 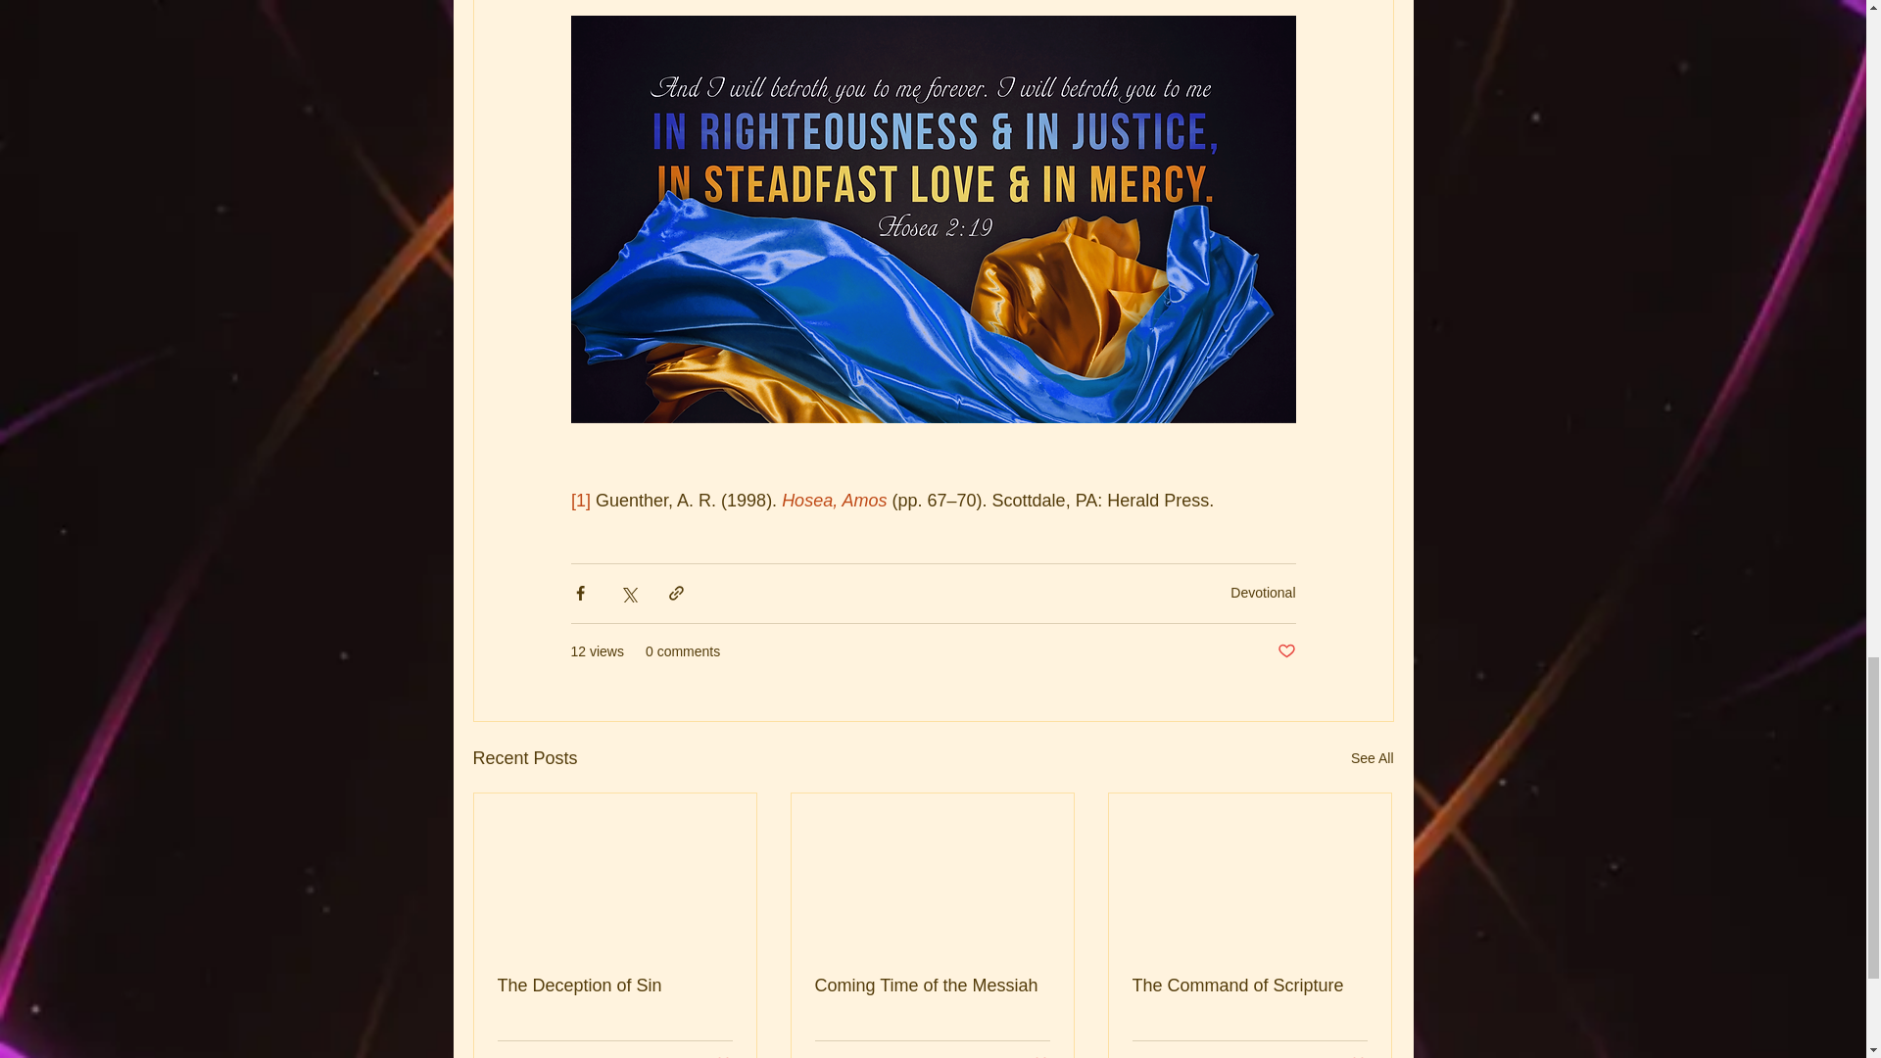 I want to click on 0, so click(x=575, y=1056).